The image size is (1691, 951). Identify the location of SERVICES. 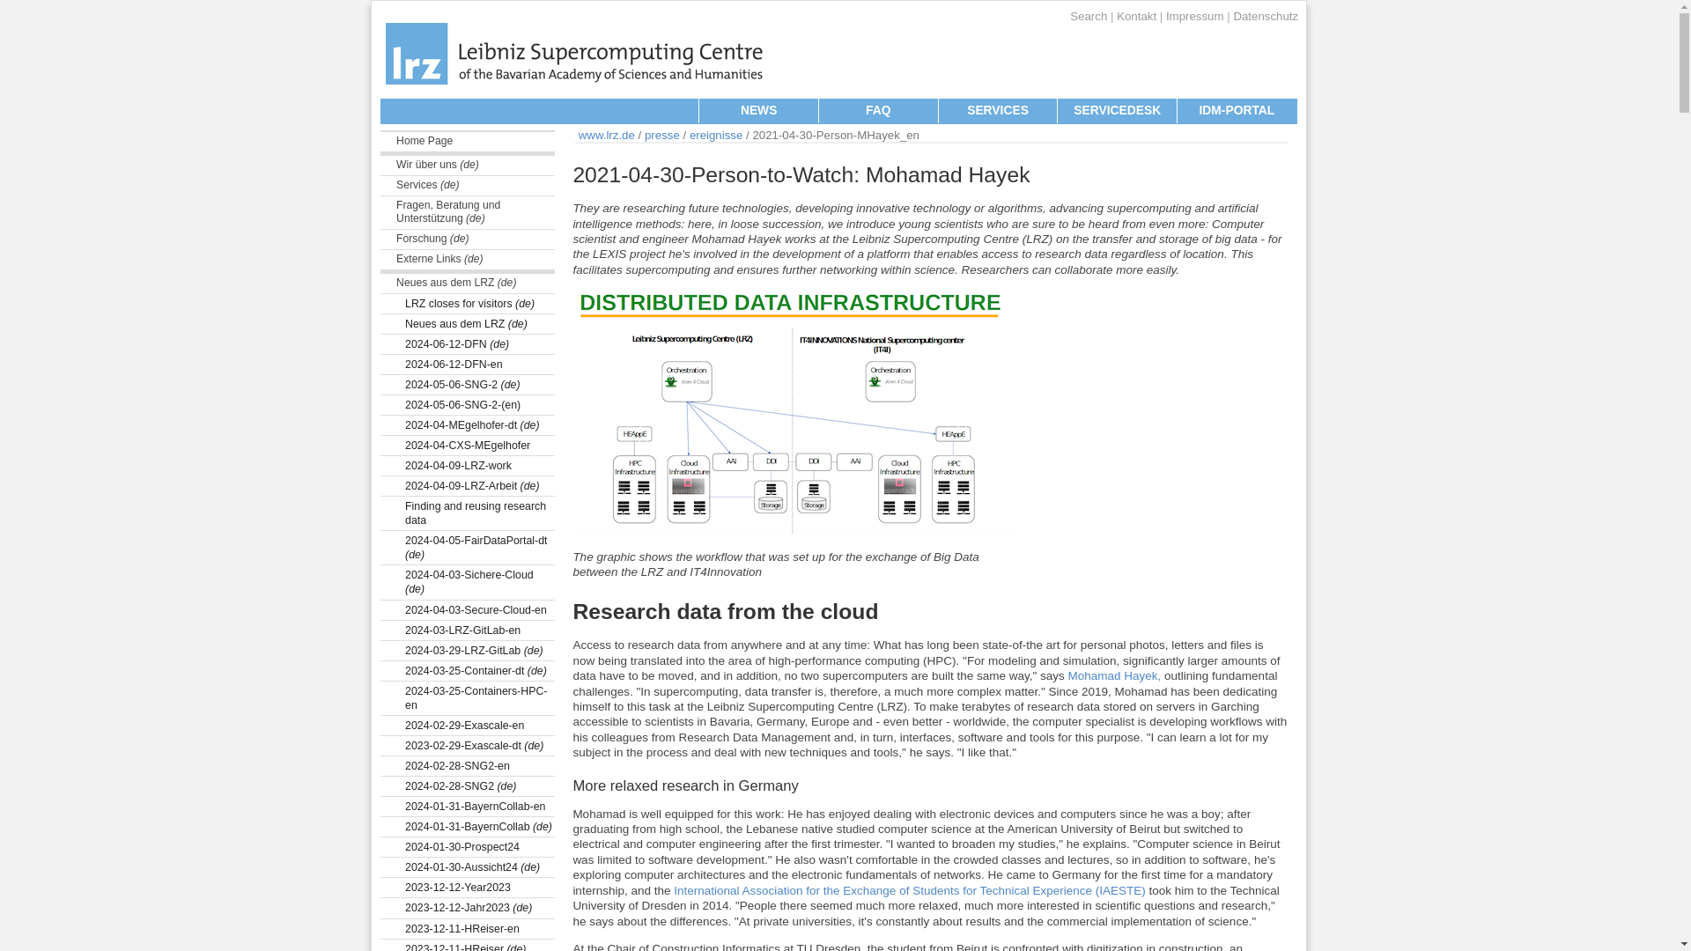
(998, 111).